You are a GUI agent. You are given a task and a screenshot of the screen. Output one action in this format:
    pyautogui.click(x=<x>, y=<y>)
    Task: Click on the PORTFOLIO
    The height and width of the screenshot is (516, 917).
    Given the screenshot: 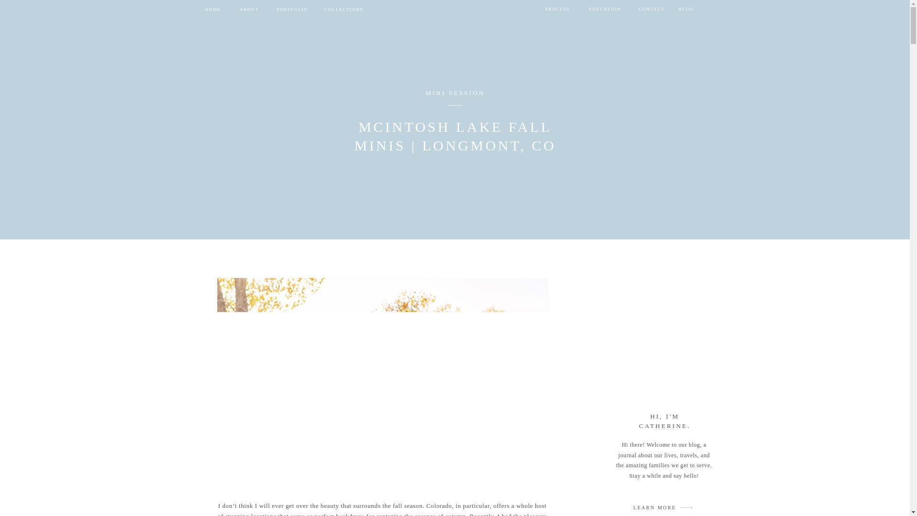 What is the action you would take?
    pyautogui.click(x=292, y=10)
    